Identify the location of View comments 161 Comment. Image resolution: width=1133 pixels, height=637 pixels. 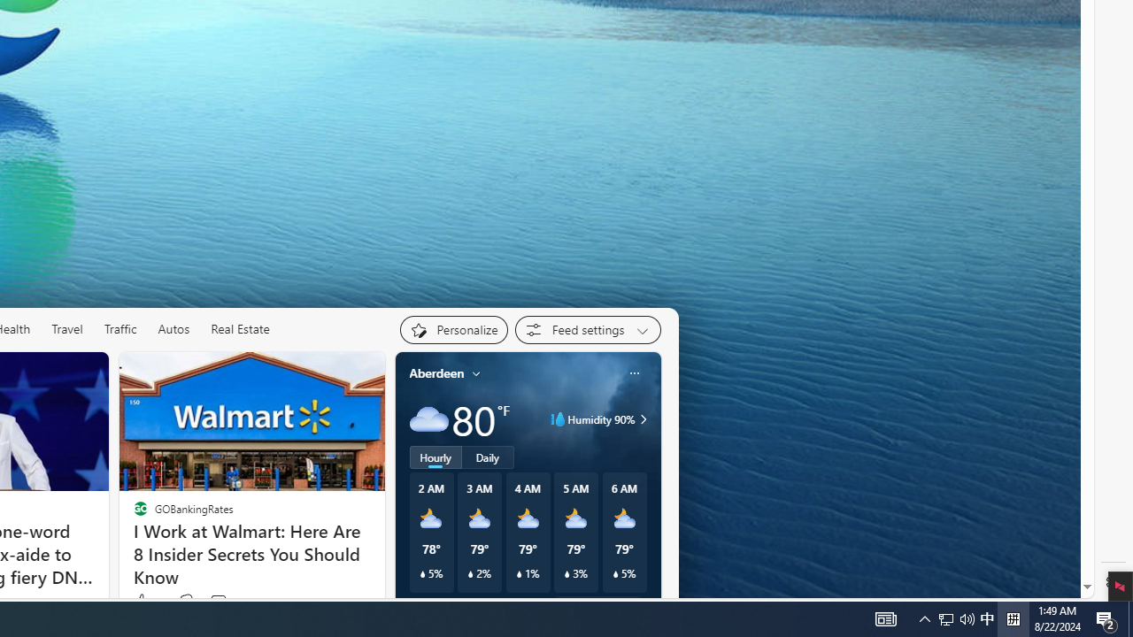
(228, 602).